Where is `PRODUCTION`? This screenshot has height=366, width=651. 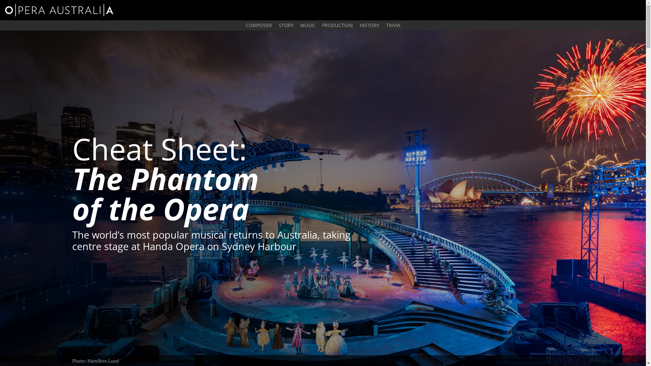
PRODUCTION is located at coordinates (338, 25).